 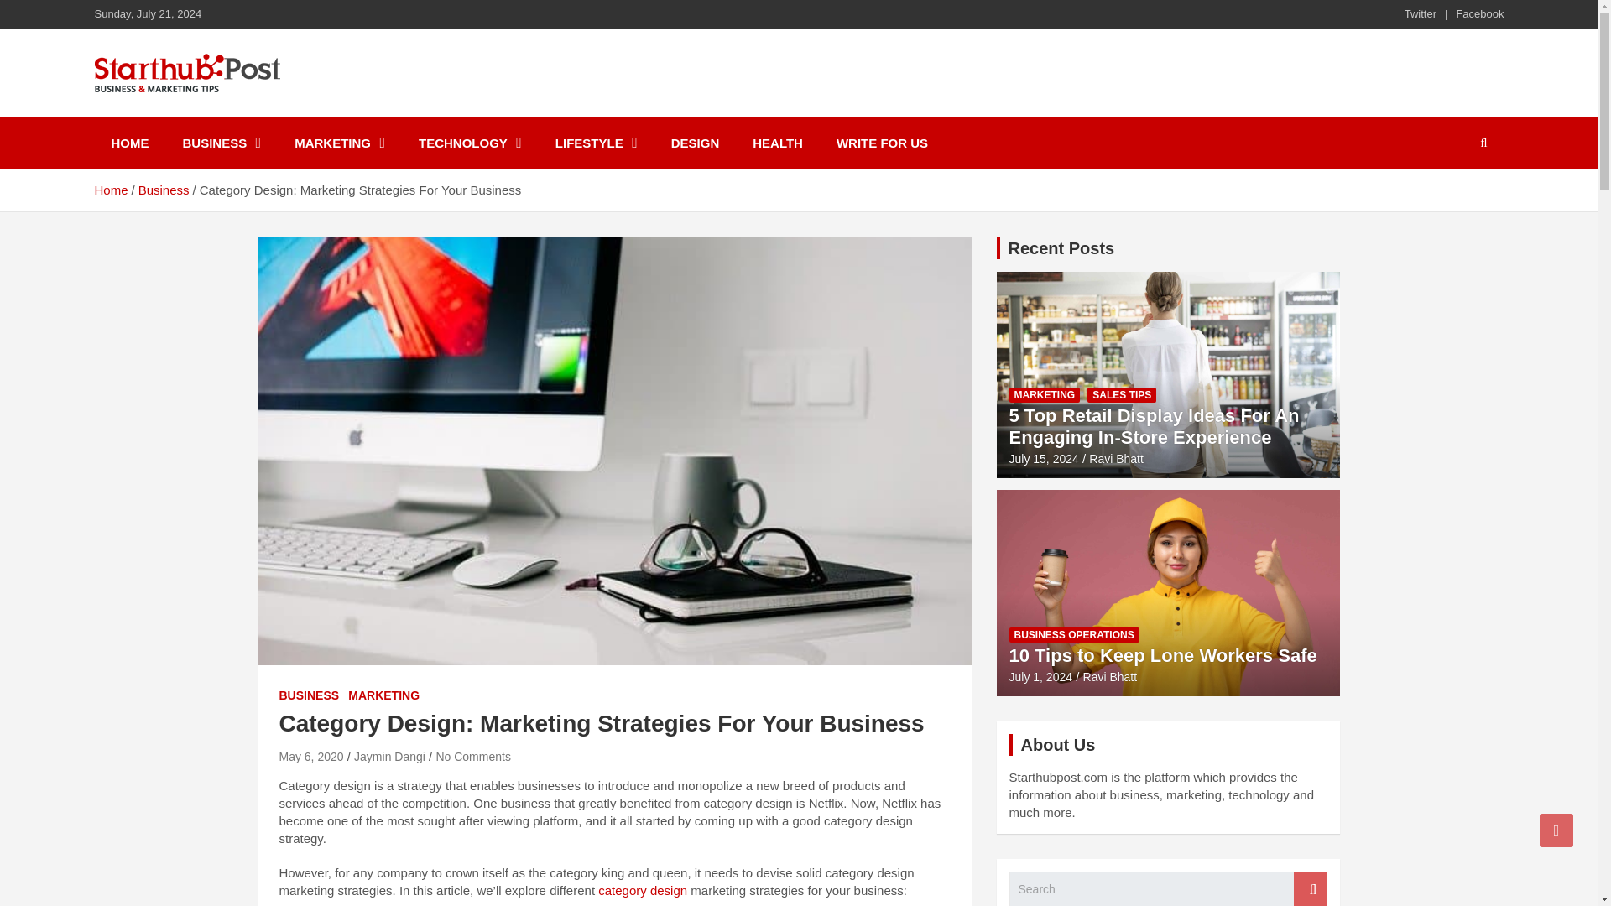 What do you see at coordinates (643, 891) in the screenshot?
I see `category design` at bounding box center [643, 891].